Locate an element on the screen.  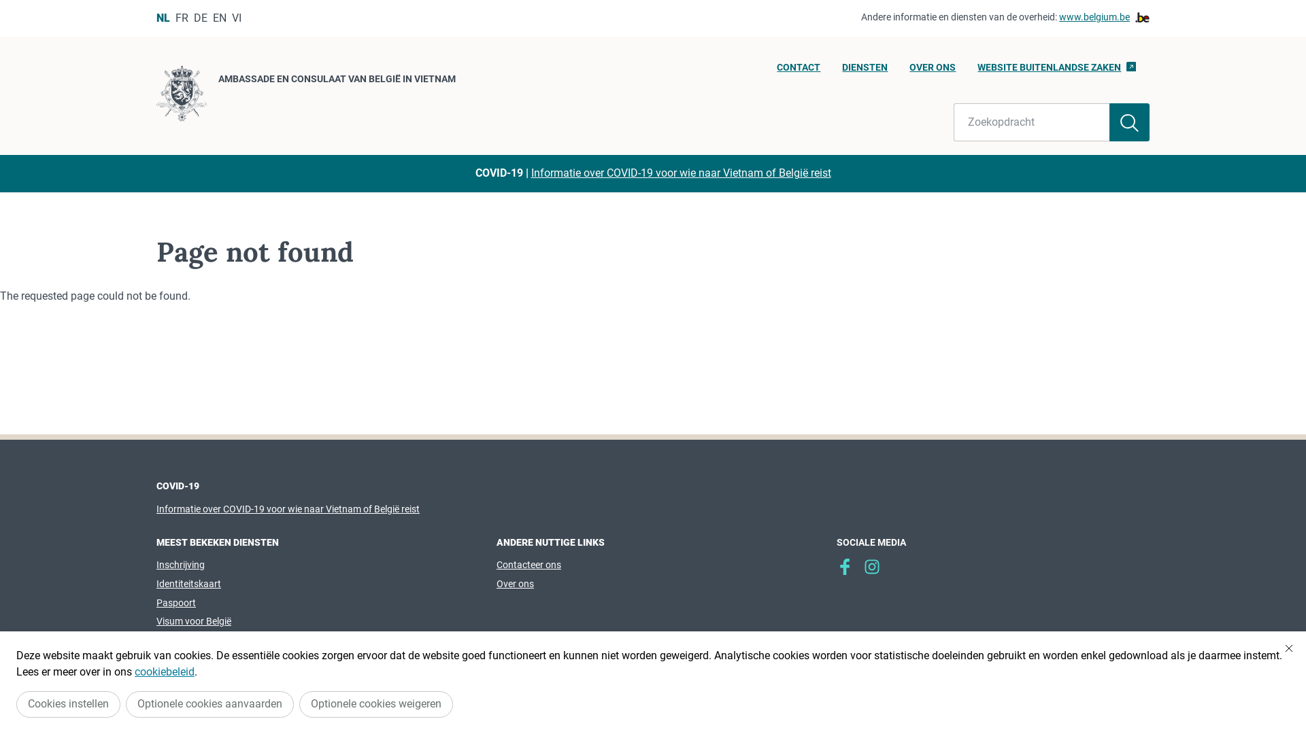
Cookiebeleid is located at coordinates (695, 693).